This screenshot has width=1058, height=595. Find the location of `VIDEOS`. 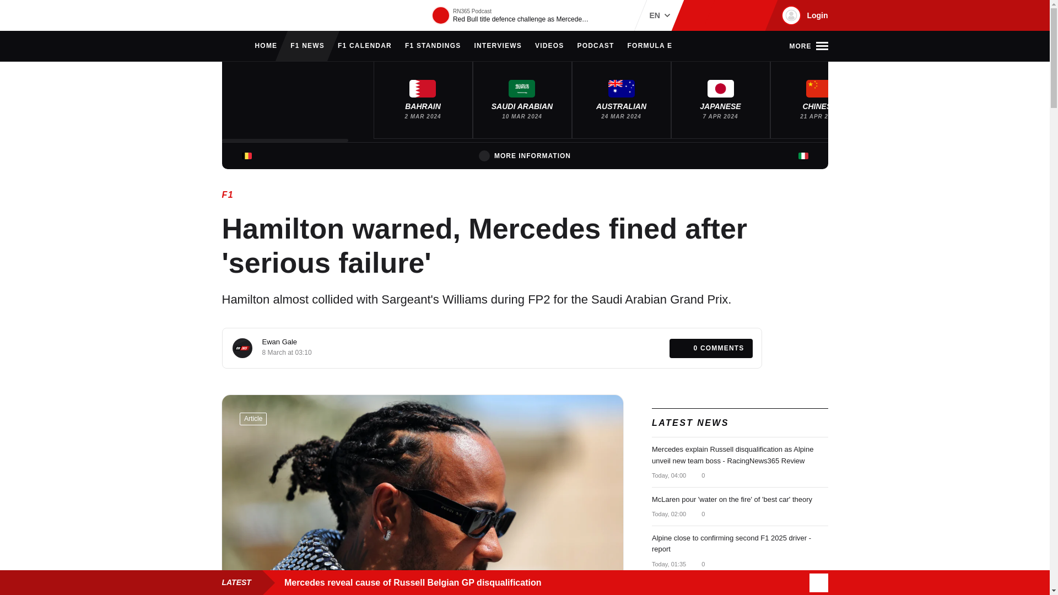

VIDEOS is located at coordinates (549, 46).